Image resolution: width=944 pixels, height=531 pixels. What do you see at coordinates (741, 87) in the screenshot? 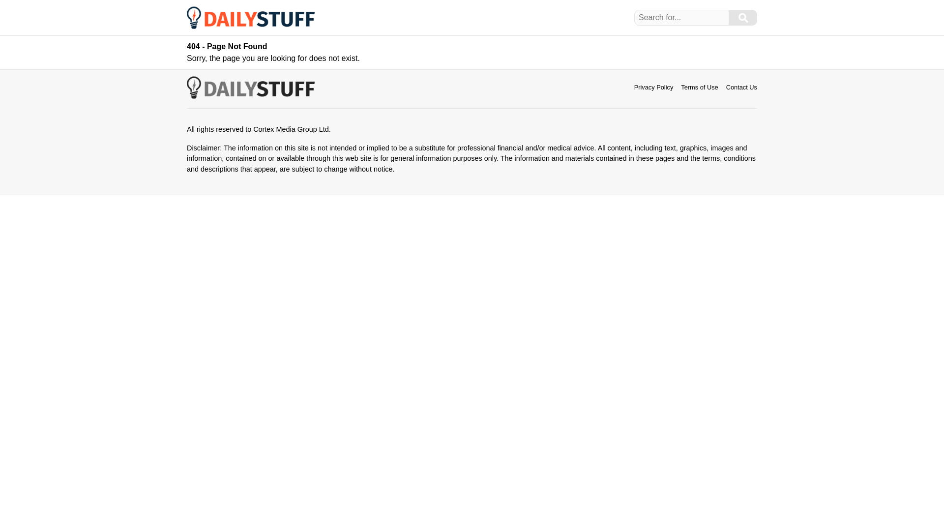
I see `Contact Us` at bounding box center [741, 87].